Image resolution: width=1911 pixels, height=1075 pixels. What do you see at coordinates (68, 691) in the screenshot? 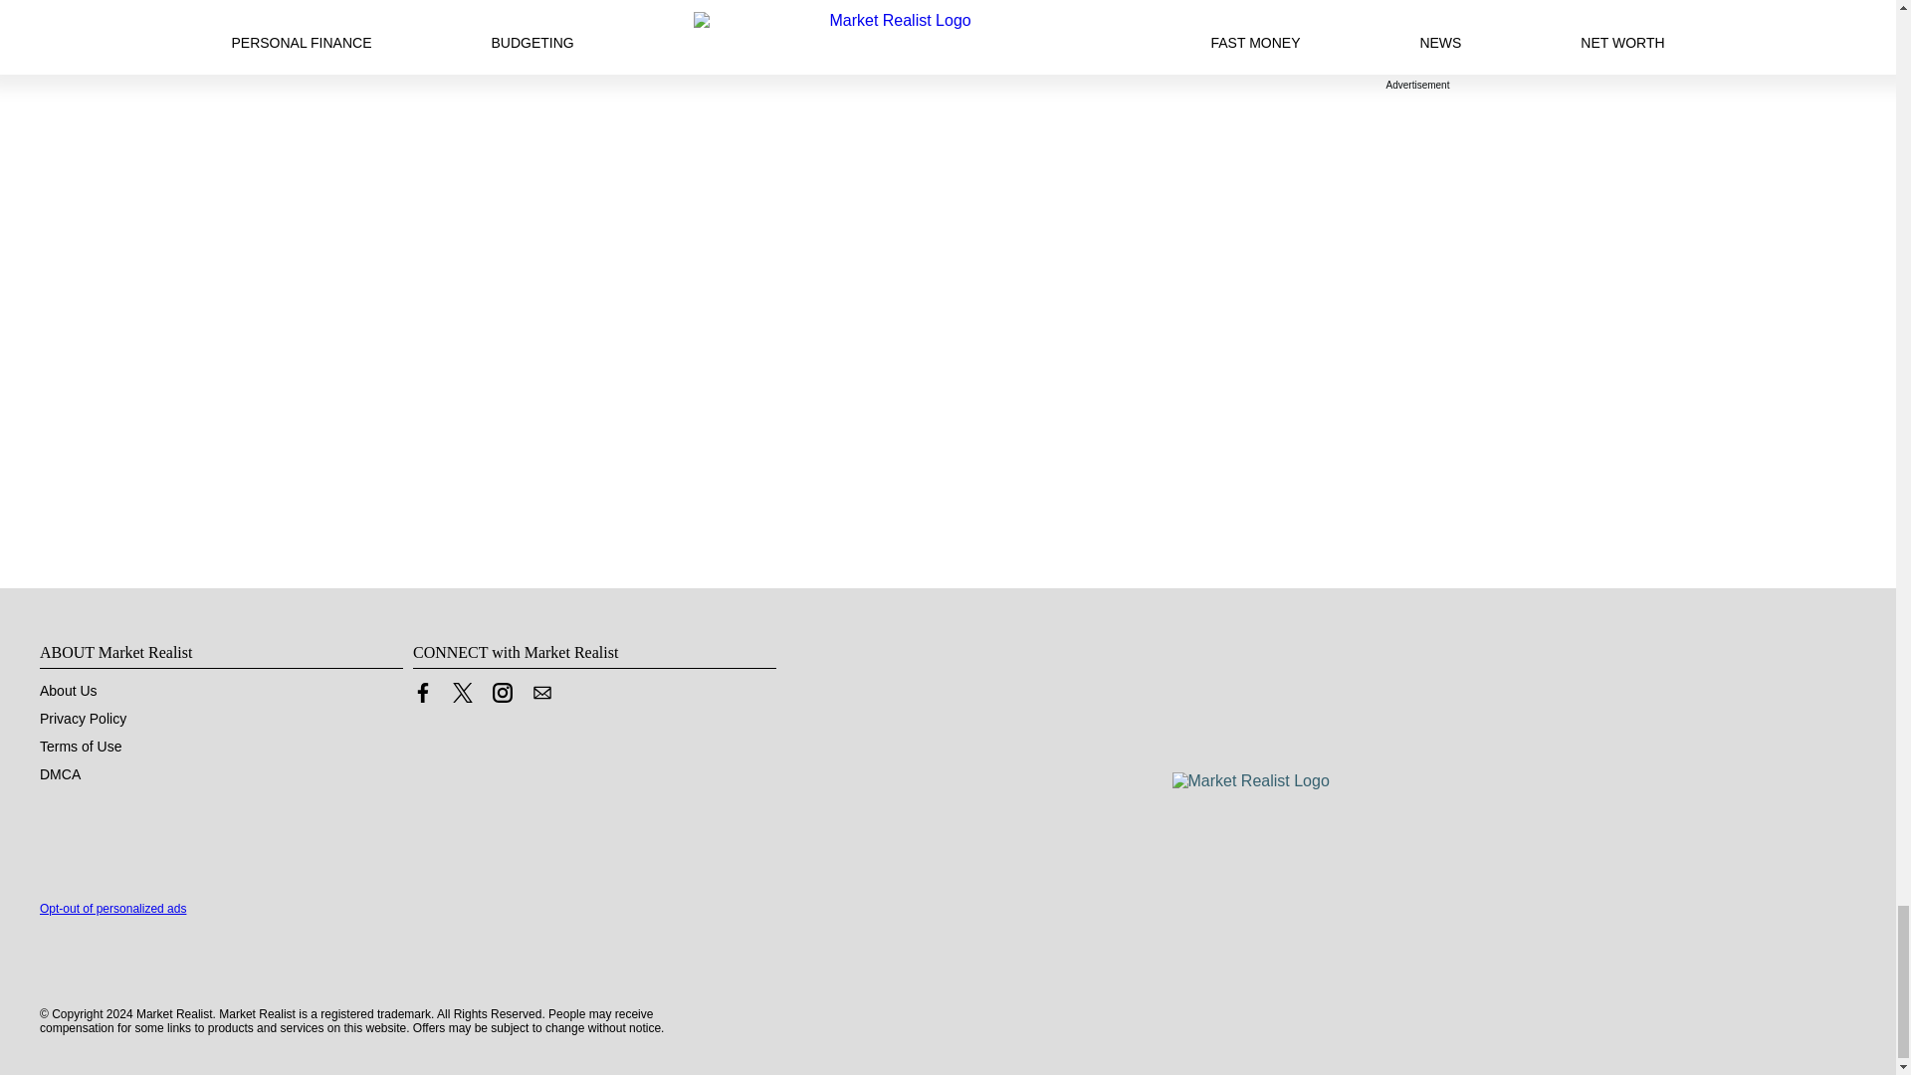
I see `About Us` at bounding box center [68, 691].